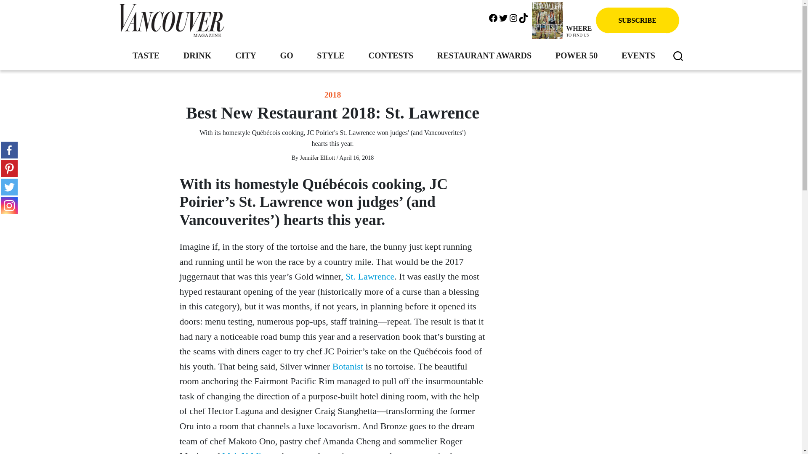  Describe the element at coordinates (493, 17) in the screenshot. I see `Facebook` at that location.